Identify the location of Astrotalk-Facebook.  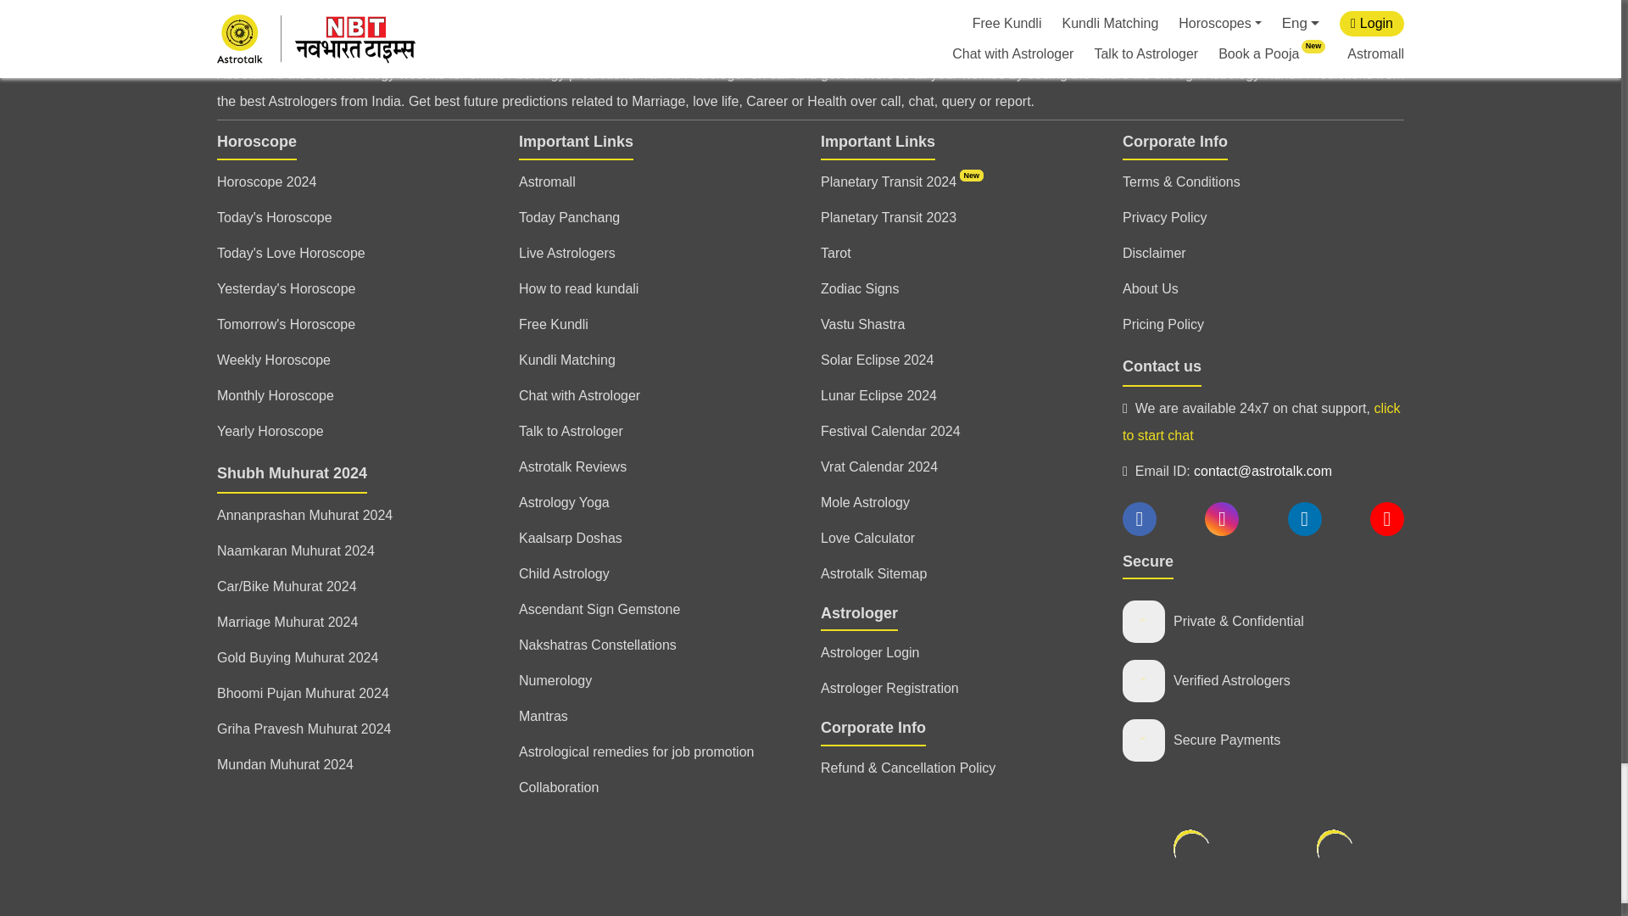
(1140, 519).